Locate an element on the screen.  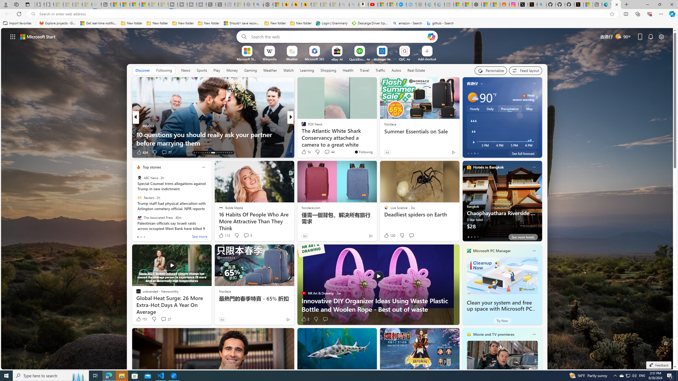
hotels-header-icon is located at coordinates (469, 167).